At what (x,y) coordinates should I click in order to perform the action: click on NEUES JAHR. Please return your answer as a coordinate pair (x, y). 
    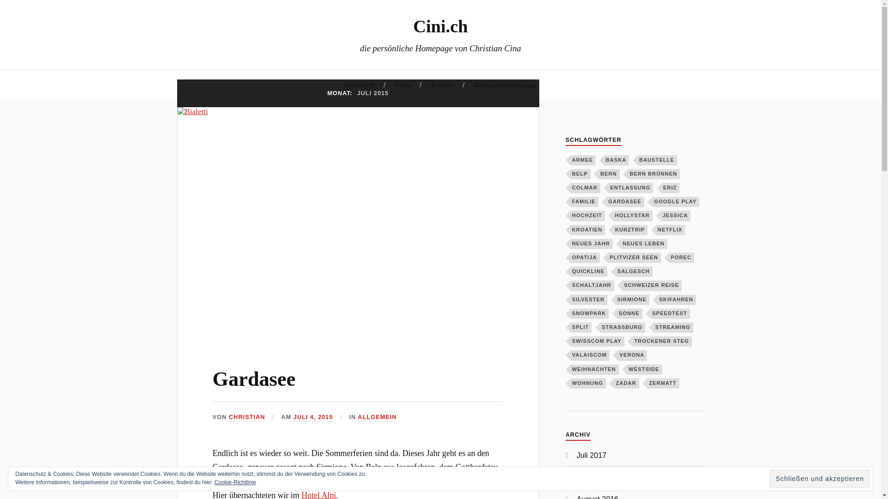
    Looking at the image, I should click on (592, 244).